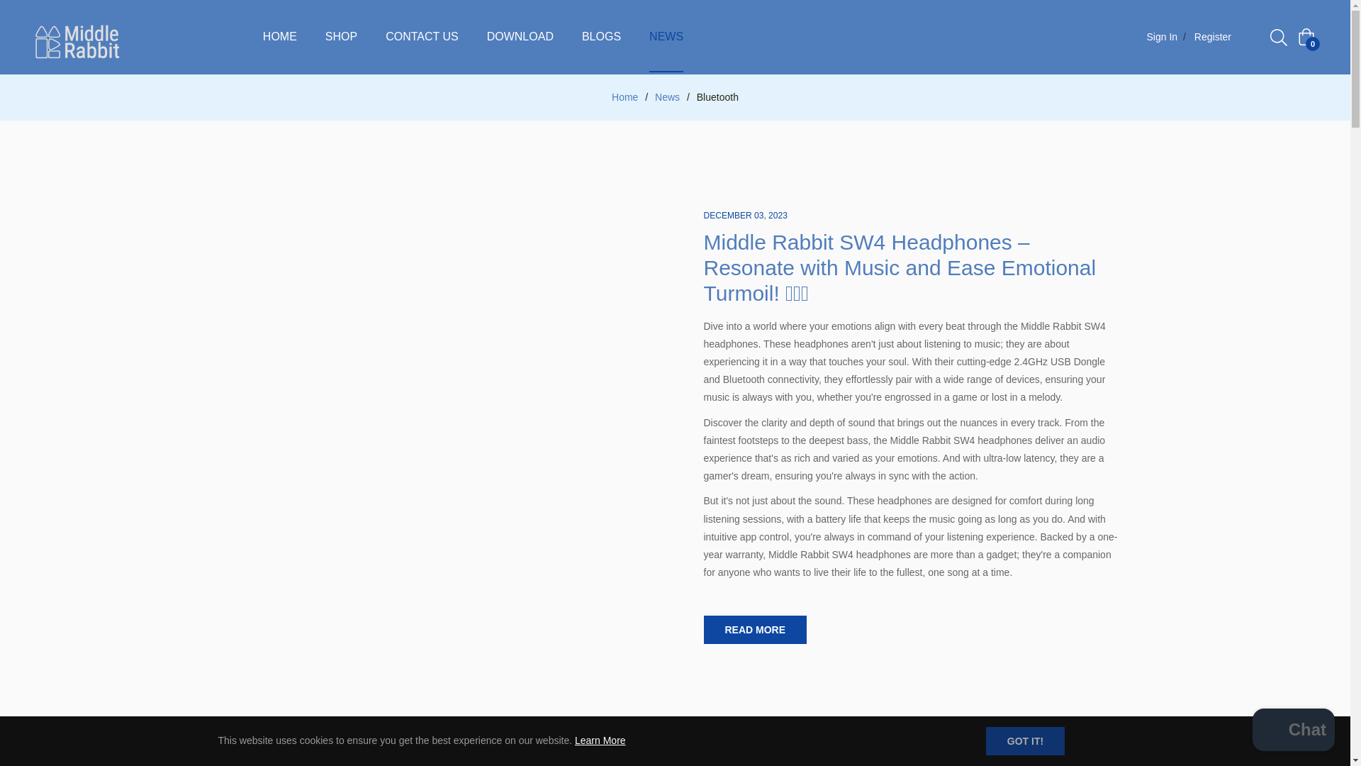 This screenshot has width=1361, height=766. What do you see at coordinates (1158, 37) in the screenshot?
I see `Sign In` at bounding box center [1158, 37].